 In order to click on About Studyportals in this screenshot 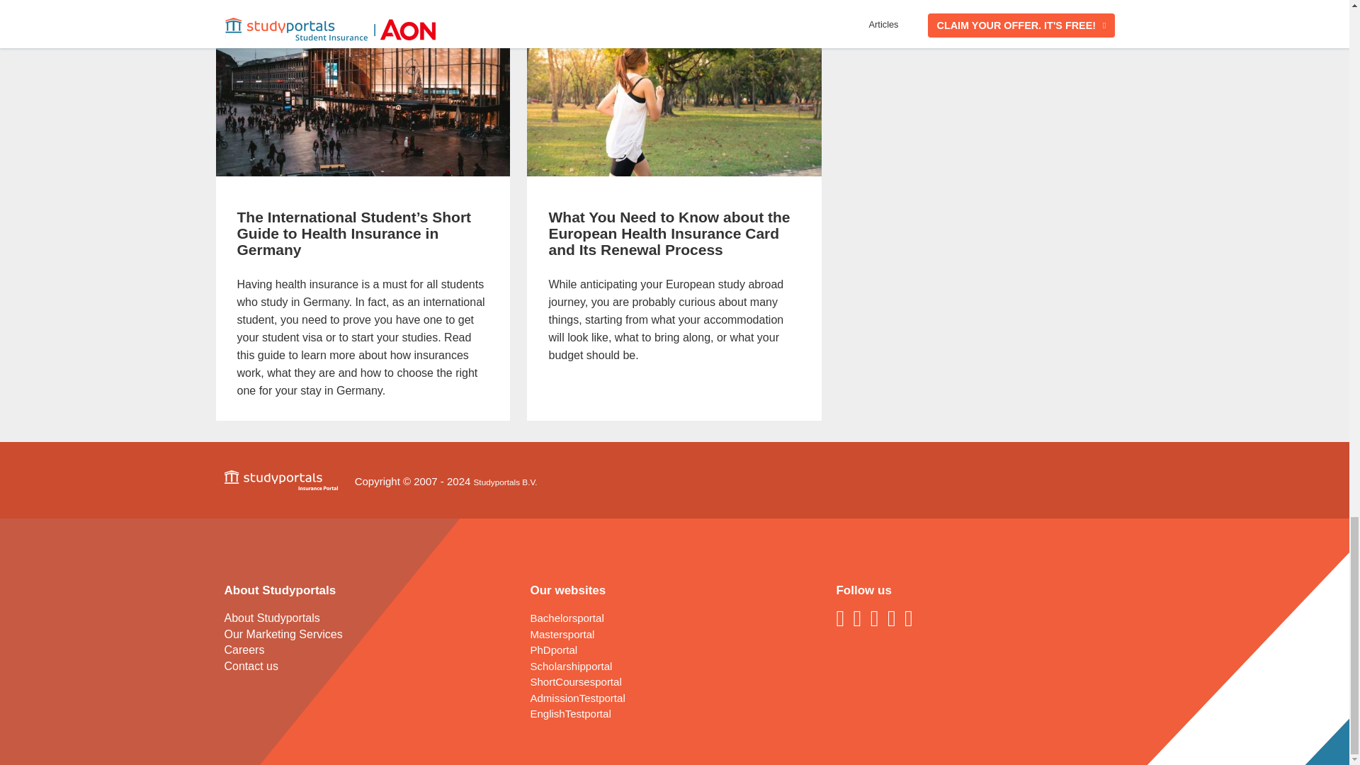, I will do `click(272, 618)`.